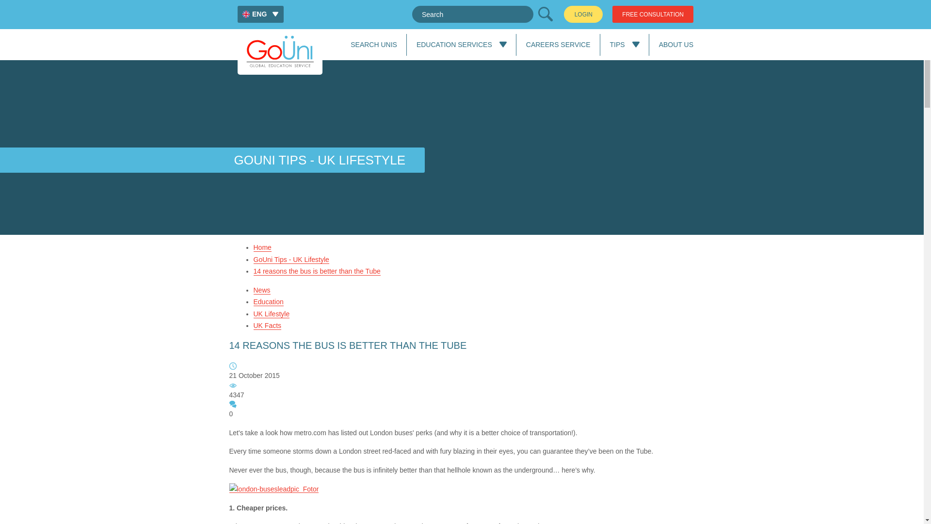 The height and width of the screenshot is (524, 931). Describe the element at coordinates (268, 302) in the screenshot. I see `Education` at that location.